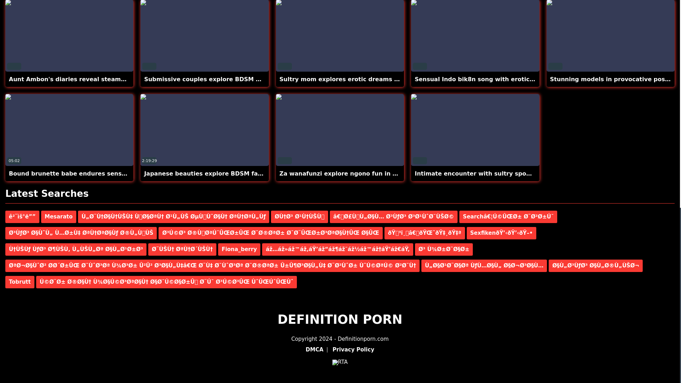 The image size is (681, 383). I want to click on Japanese beauties explore BDSM fantasies, so click(212, 173).